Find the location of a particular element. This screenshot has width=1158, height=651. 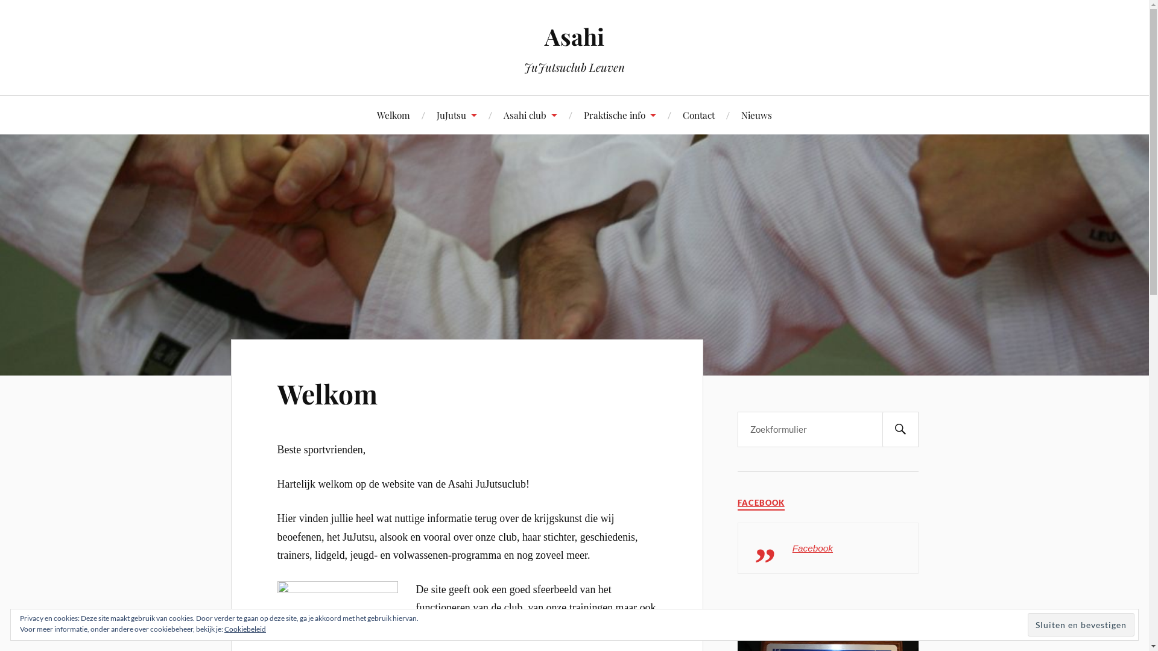

Welkom is located at coordinates (393, 115).